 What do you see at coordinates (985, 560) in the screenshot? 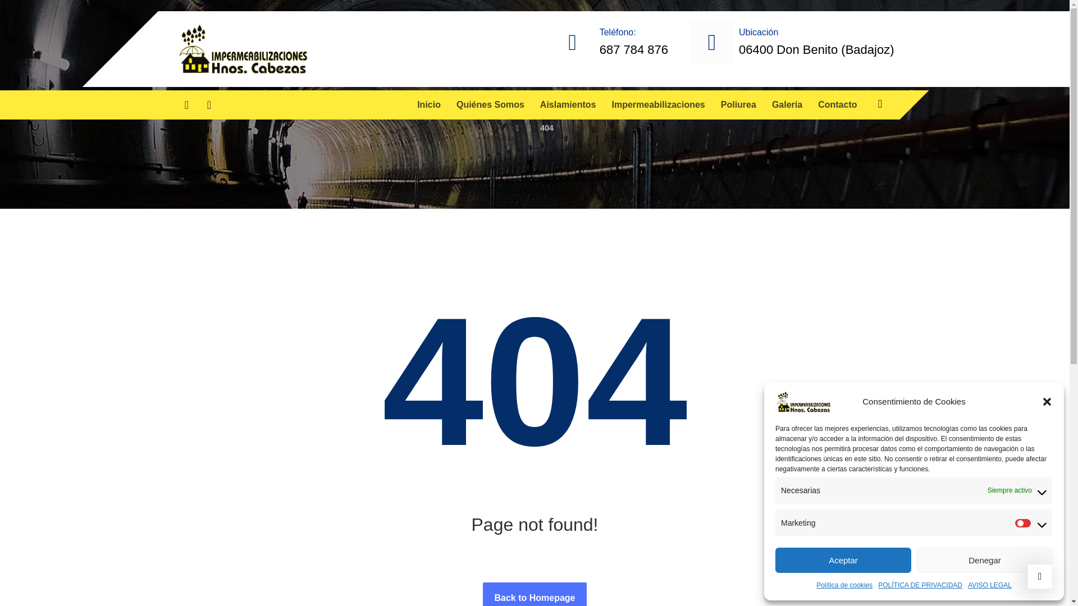
I see `Denegar` at bounding box center [985, 560].